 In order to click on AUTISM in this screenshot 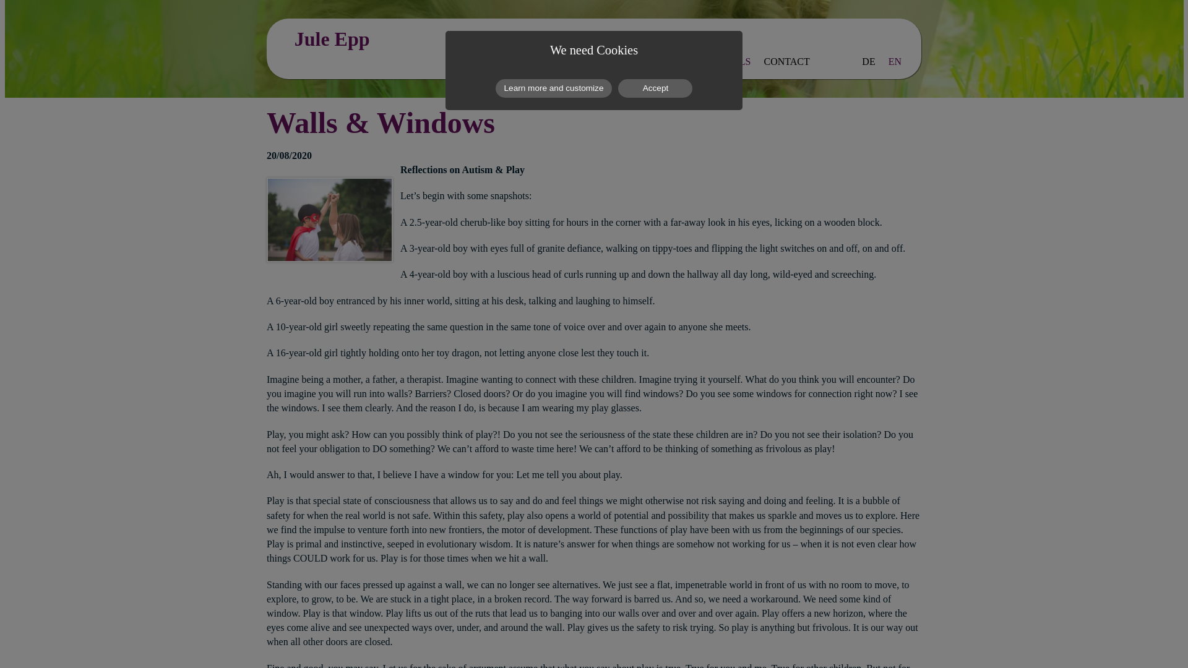, I will do `click(601, 62)`.